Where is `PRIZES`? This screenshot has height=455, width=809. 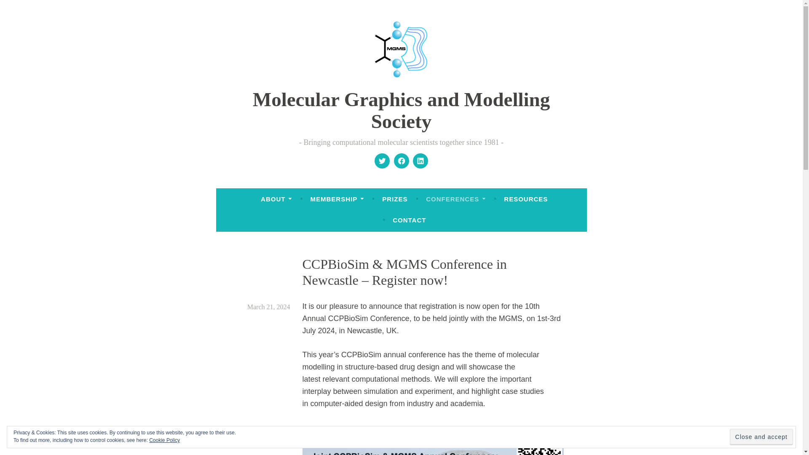
PRIZES is located at coordinates (394, 199).